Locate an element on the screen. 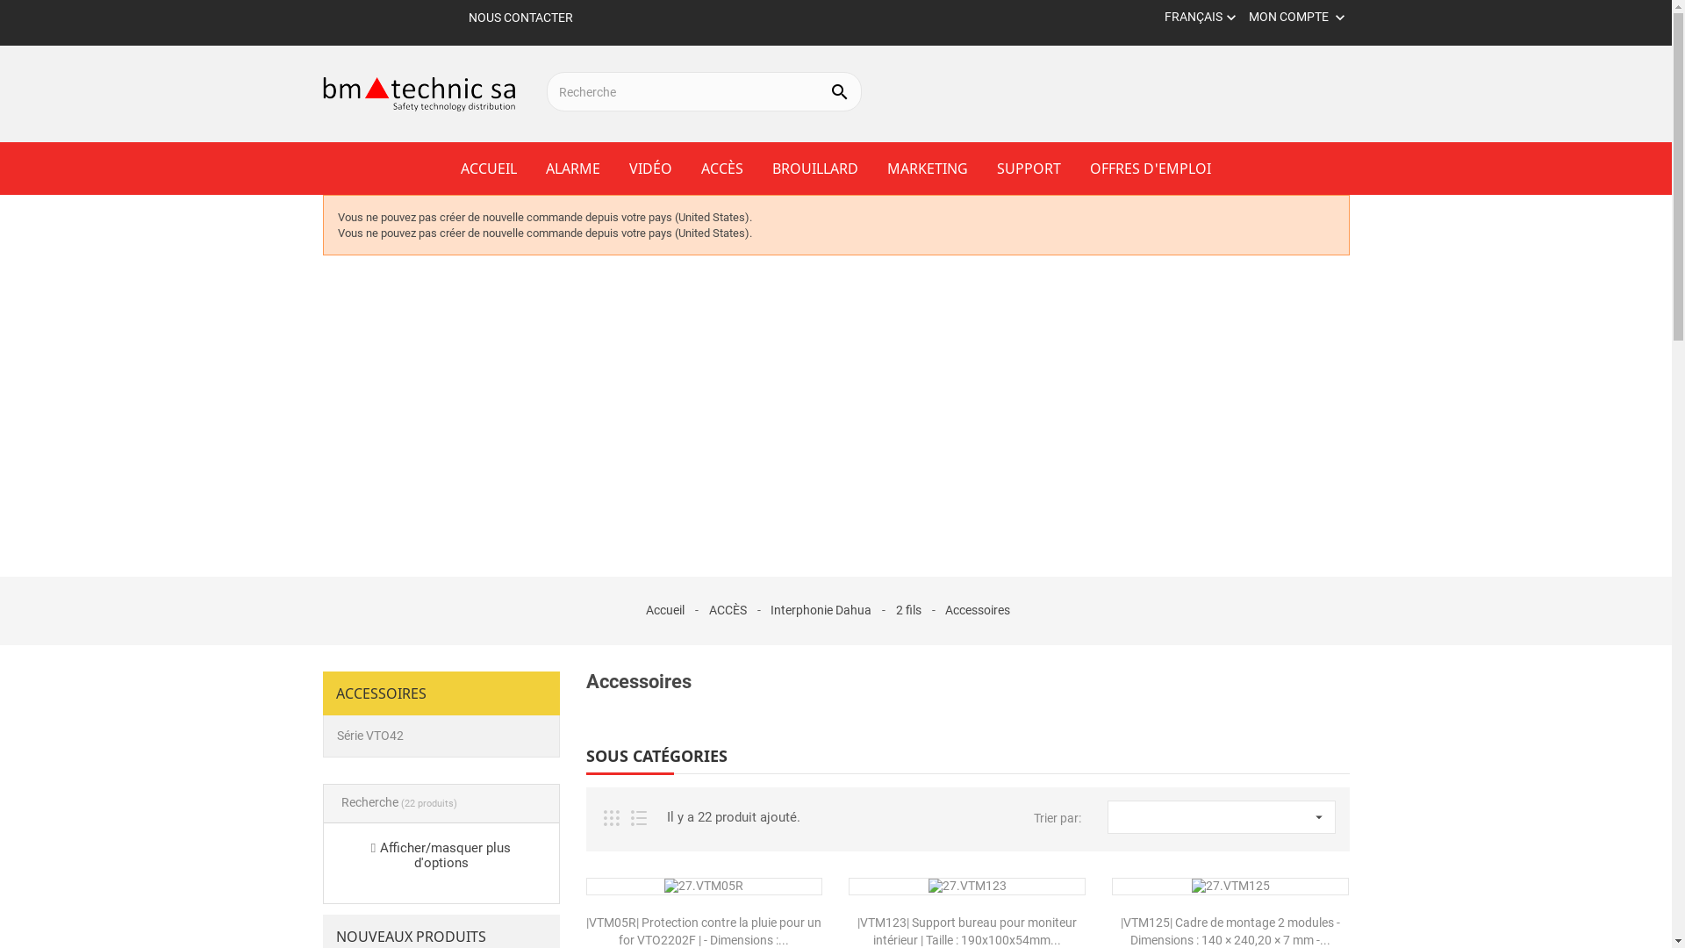  Interphonie Dahua is located at coordinates (822, 610).